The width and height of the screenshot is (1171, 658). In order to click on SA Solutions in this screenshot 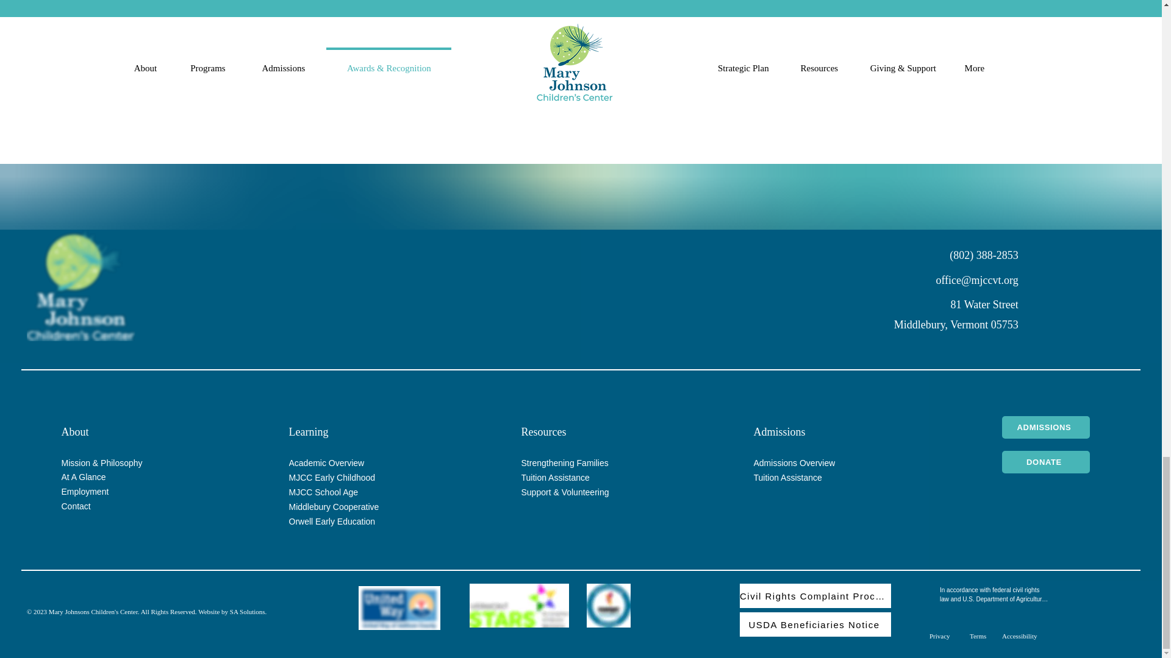, I will do `click(248, 611)`.